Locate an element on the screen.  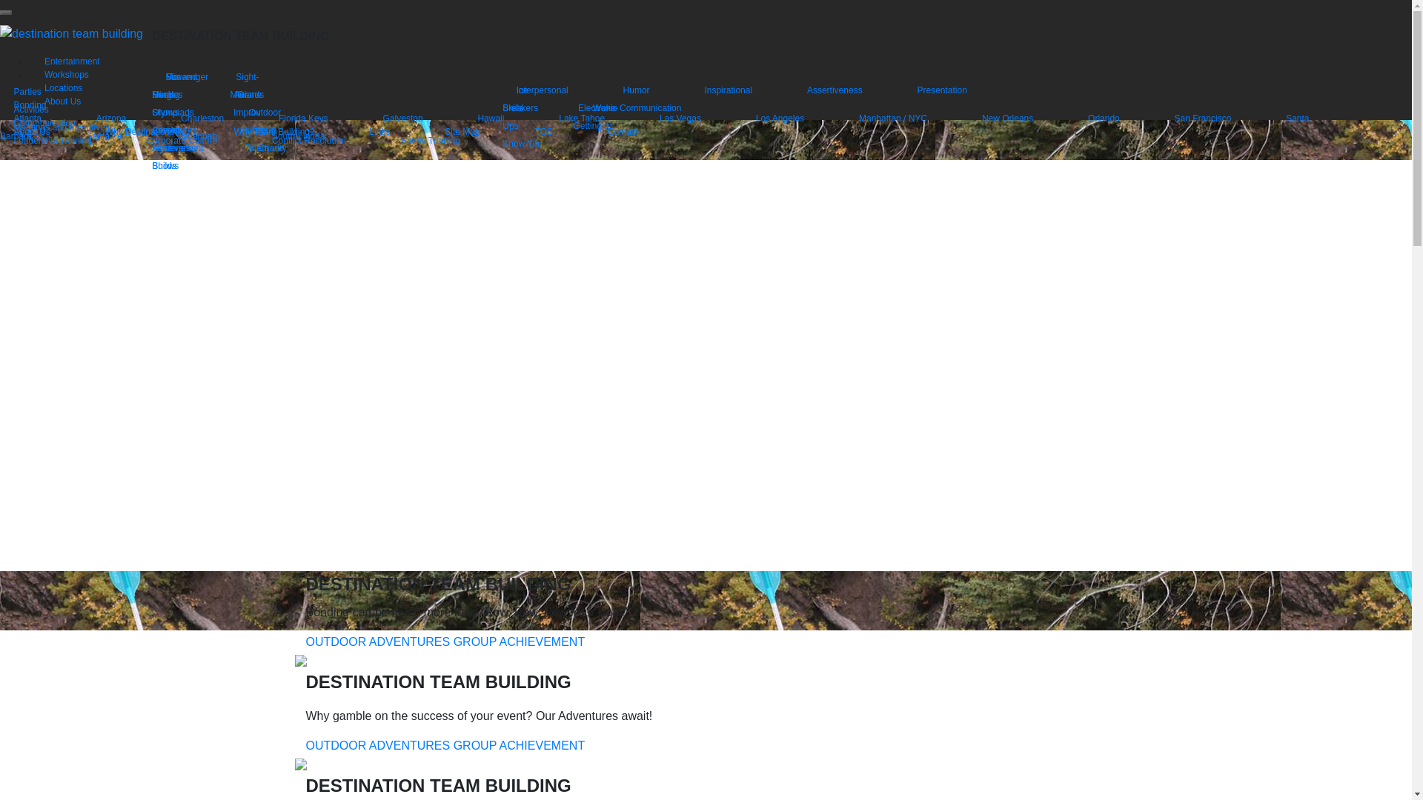
Activities is located at coordinates (44, 109).